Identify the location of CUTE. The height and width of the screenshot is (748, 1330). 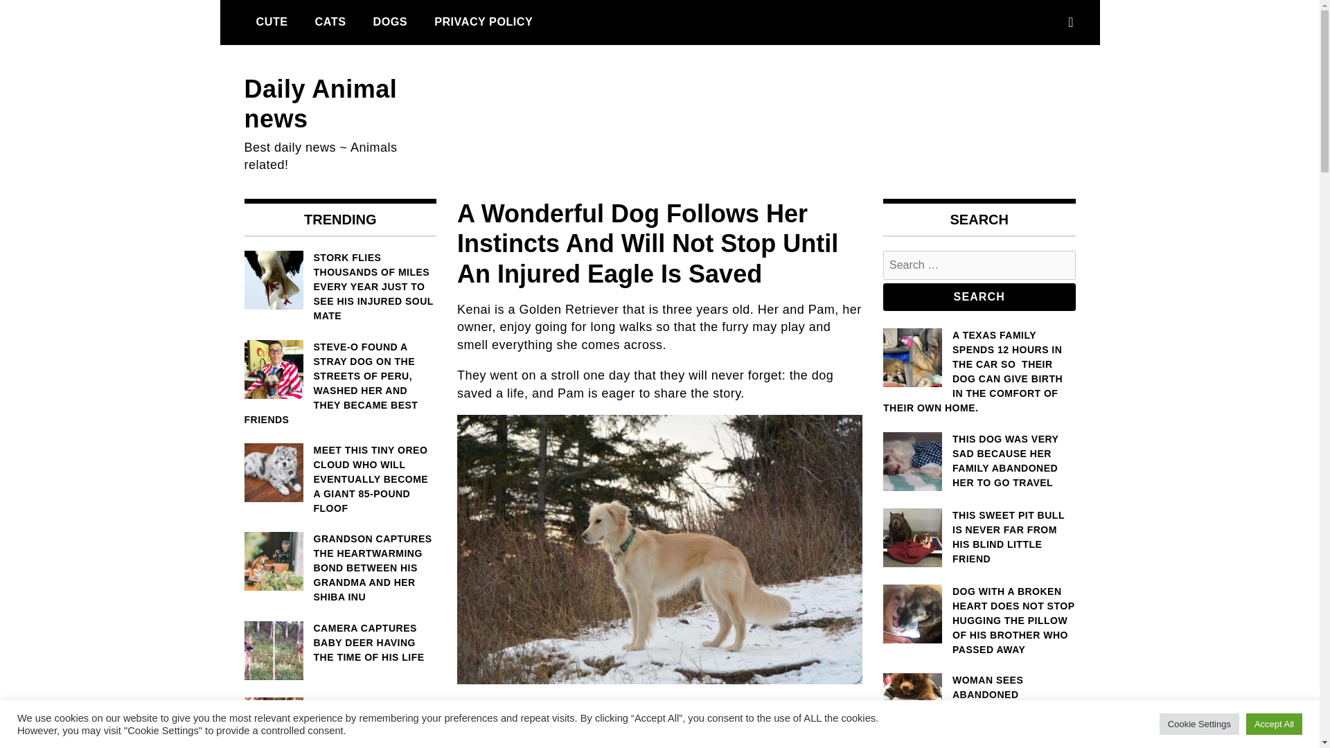
(272, 21).